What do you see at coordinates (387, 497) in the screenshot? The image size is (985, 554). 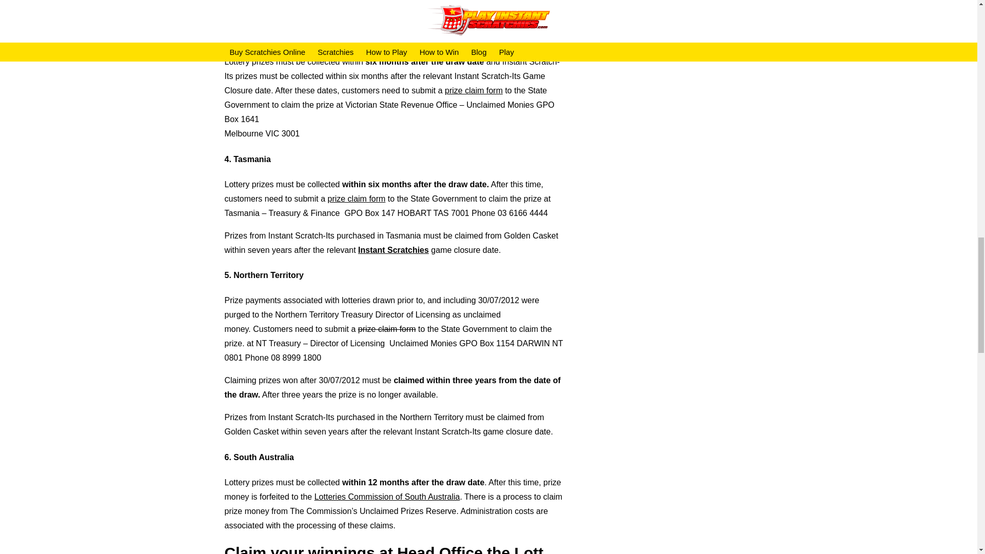 I see `Lotteries Commission of South Australia` at bounding box center [387, 497].